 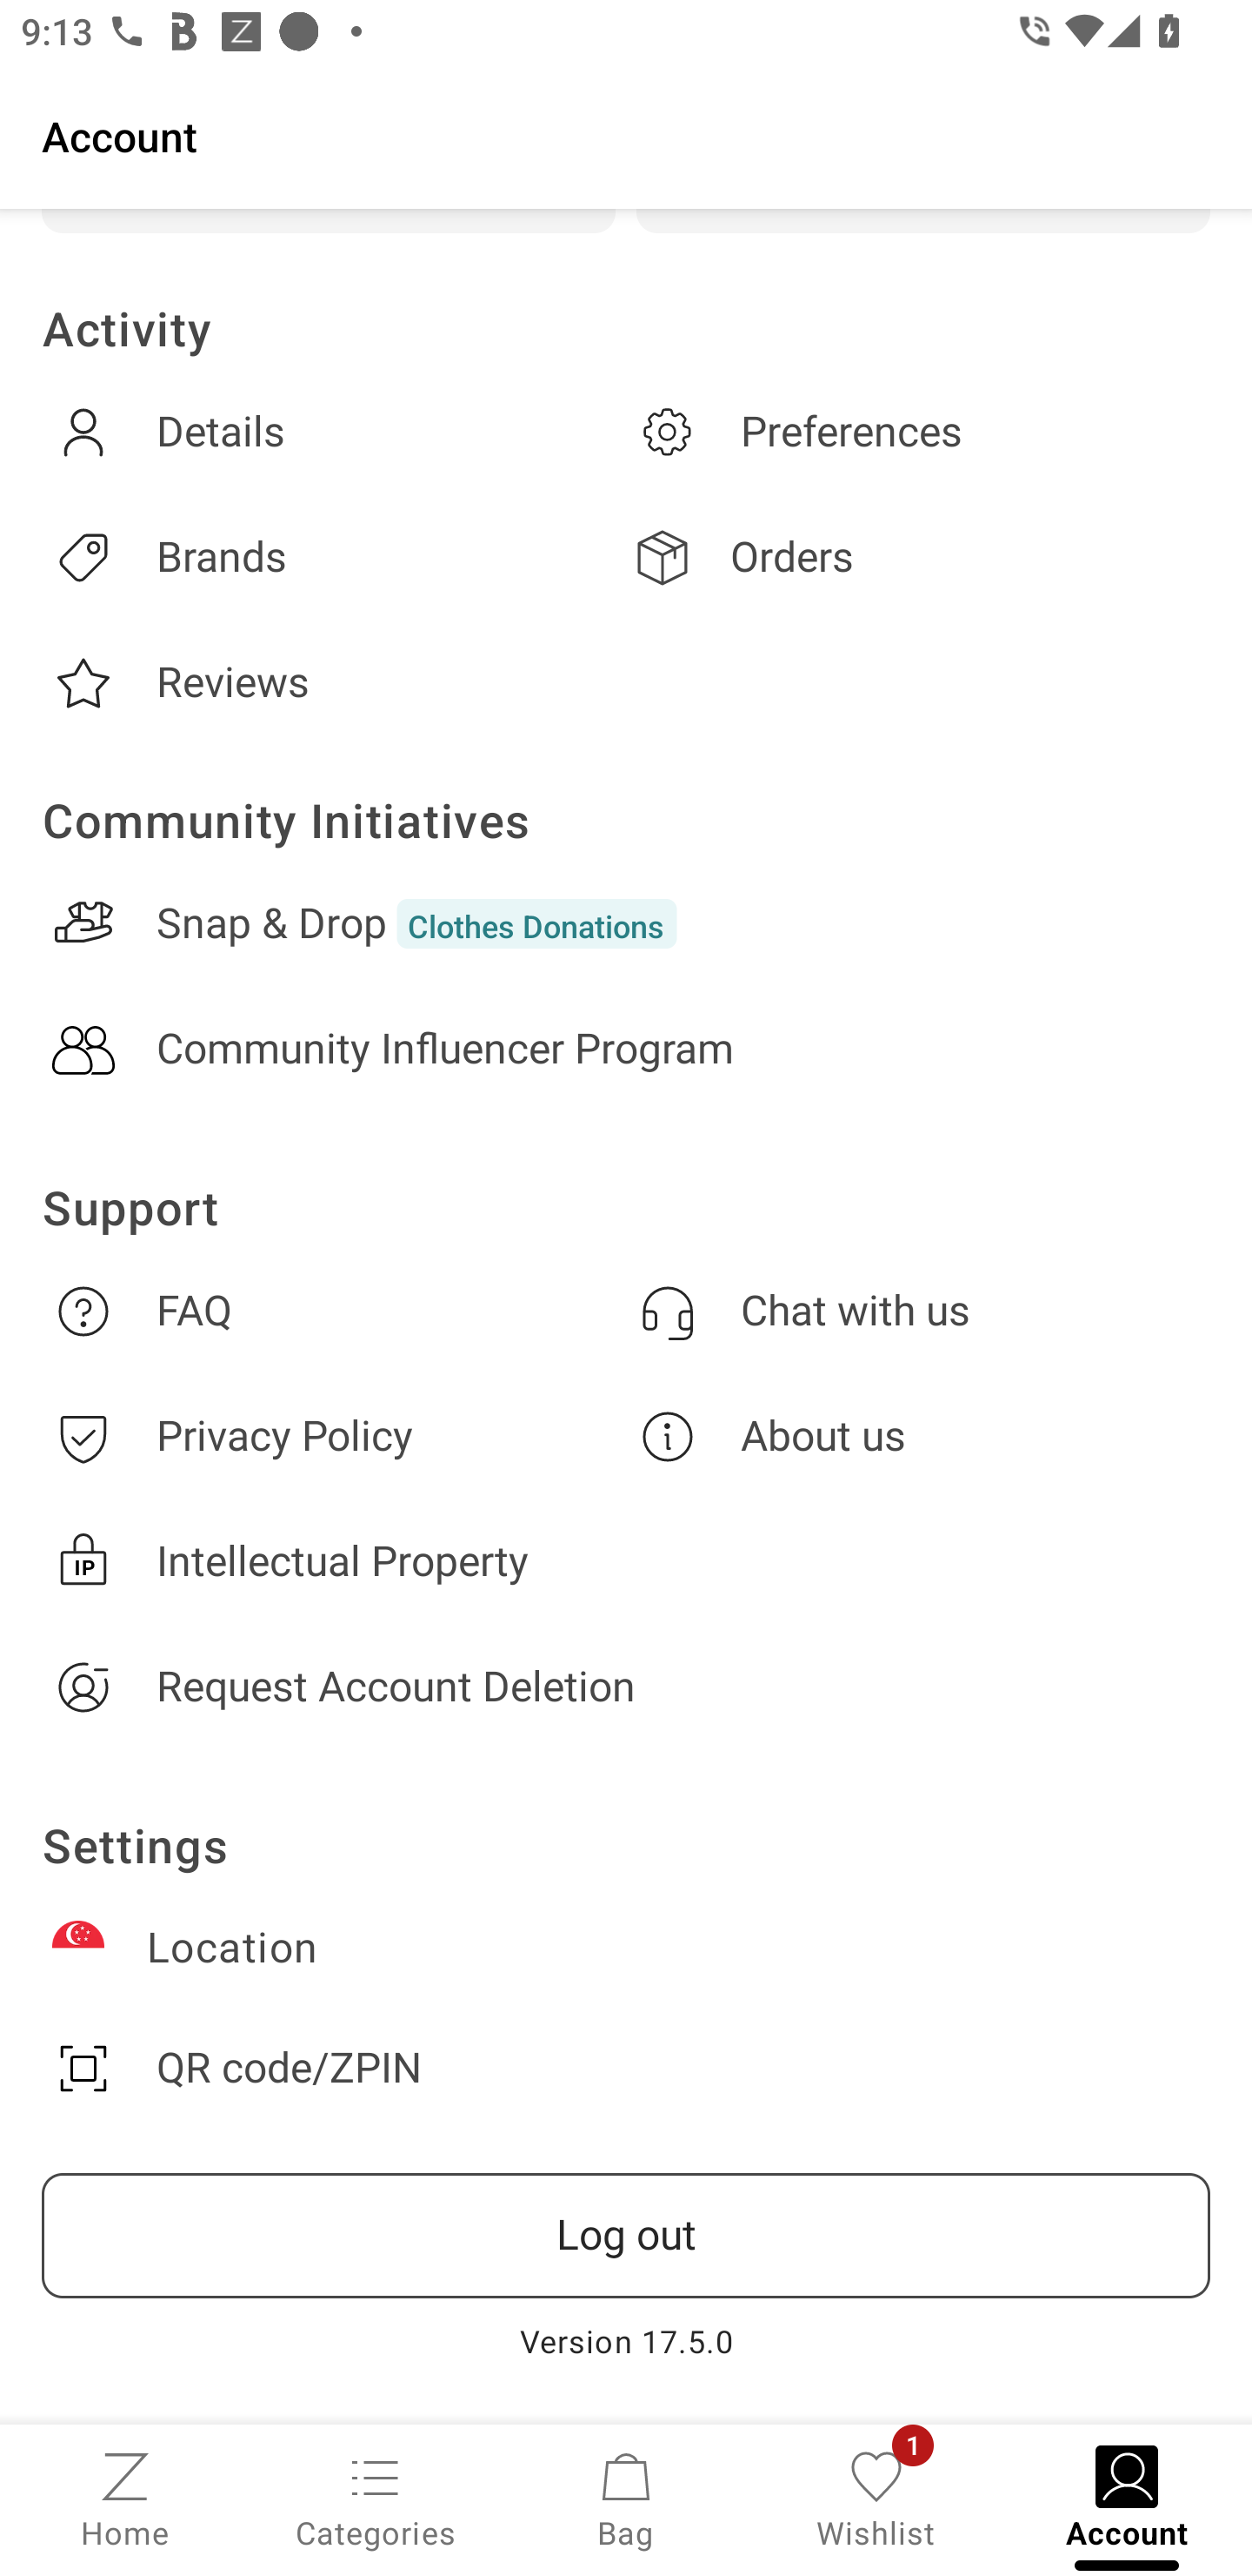 I want to click on Snap & DropClothes Donations, so click(x=626, y=922).